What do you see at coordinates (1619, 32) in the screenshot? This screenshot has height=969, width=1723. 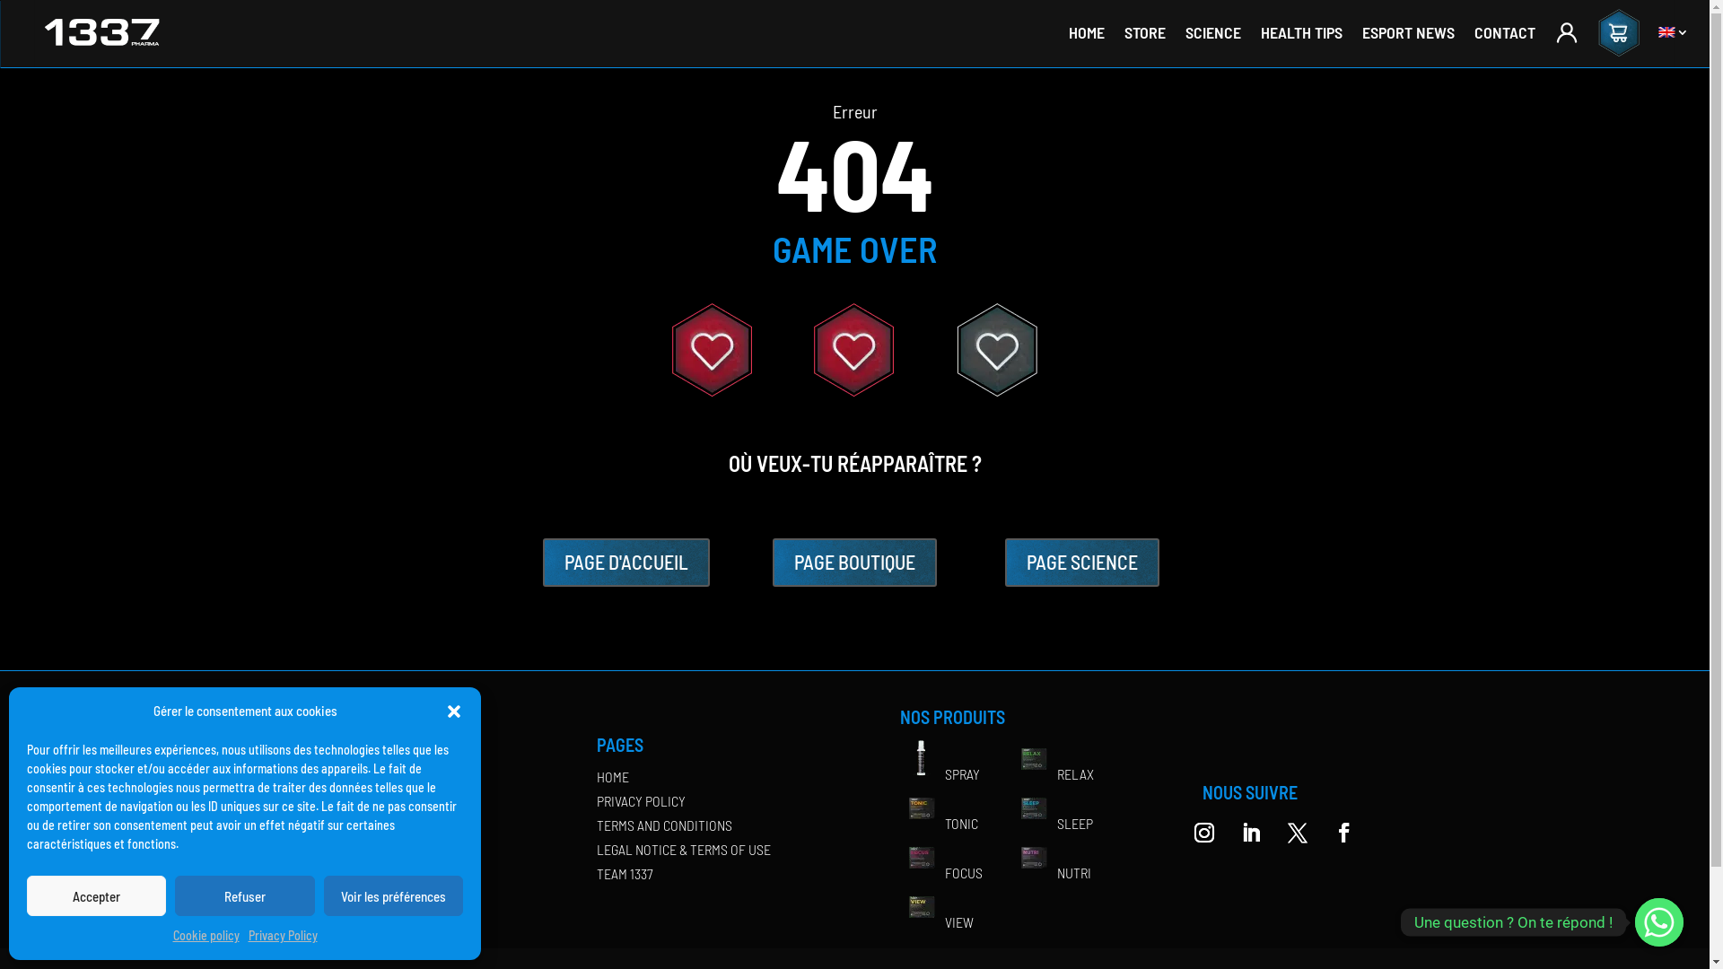 I see `BASKET` at bounding box center [1619, 32].